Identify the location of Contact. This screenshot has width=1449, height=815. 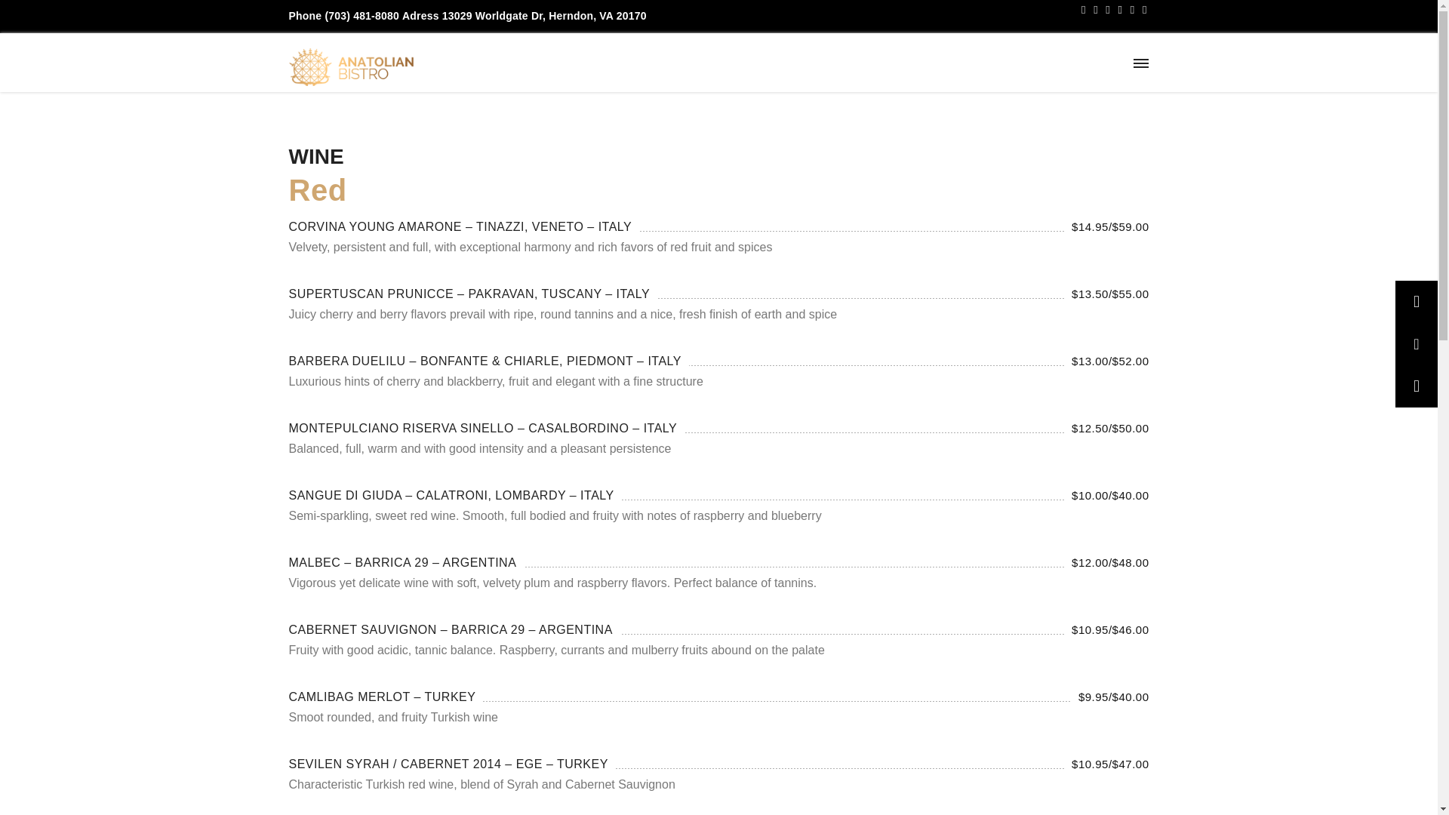
(1103, 63).